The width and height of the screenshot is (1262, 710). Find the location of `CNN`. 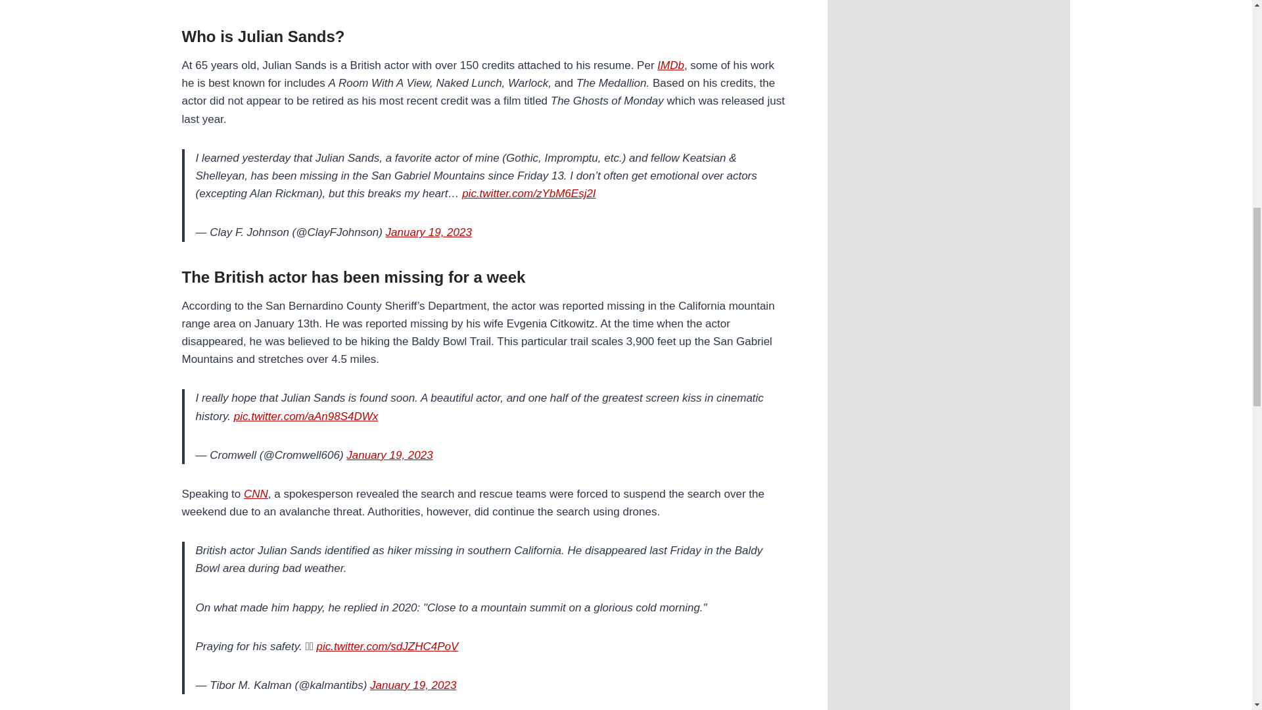

CNN is located at coordinates (255, 494).